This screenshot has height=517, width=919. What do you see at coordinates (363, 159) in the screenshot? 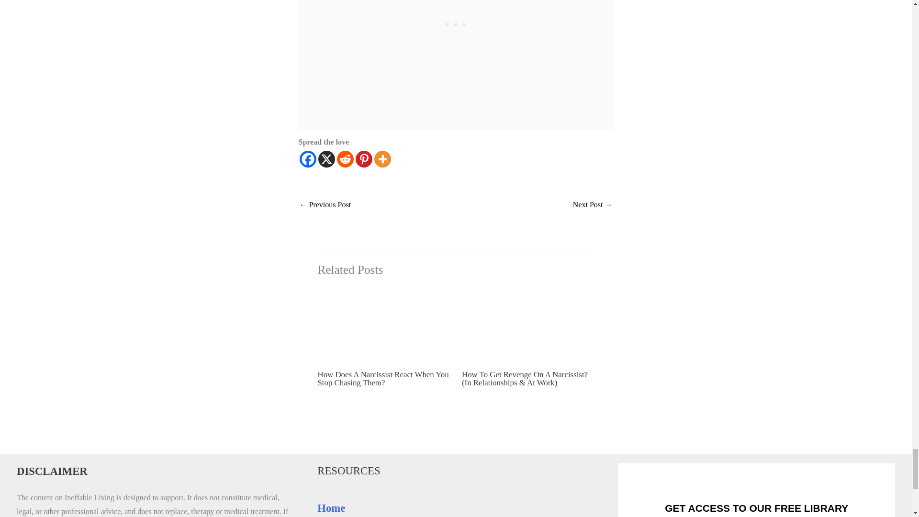
I see `Pinterest` at bounding box center [363, 159].